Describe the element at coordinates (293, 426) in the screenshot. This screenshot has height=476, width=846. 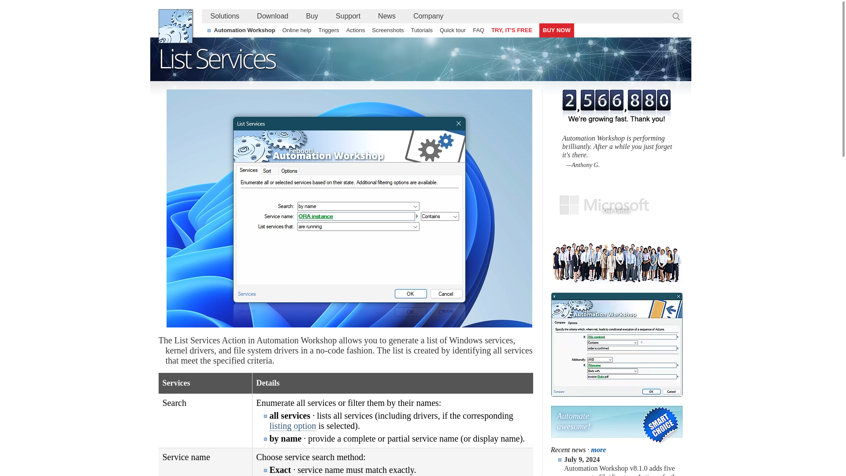
I see `listing option` at that location.